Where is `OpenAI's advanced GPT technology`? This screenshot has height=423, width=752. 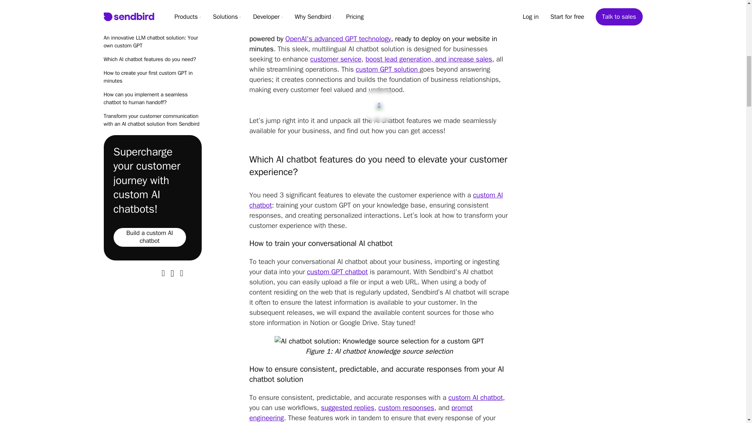
OpenAI's advanced GPT technology is located at coordinates (338, 38).